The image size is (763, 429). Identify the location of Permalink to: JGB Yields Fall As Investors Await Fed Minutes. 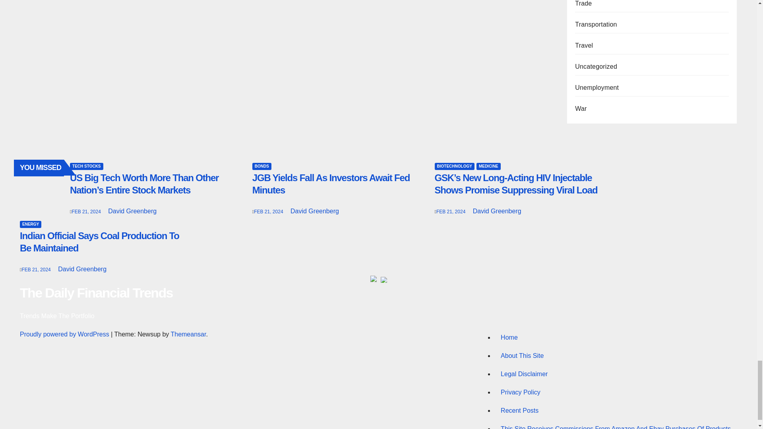
(331, 184).